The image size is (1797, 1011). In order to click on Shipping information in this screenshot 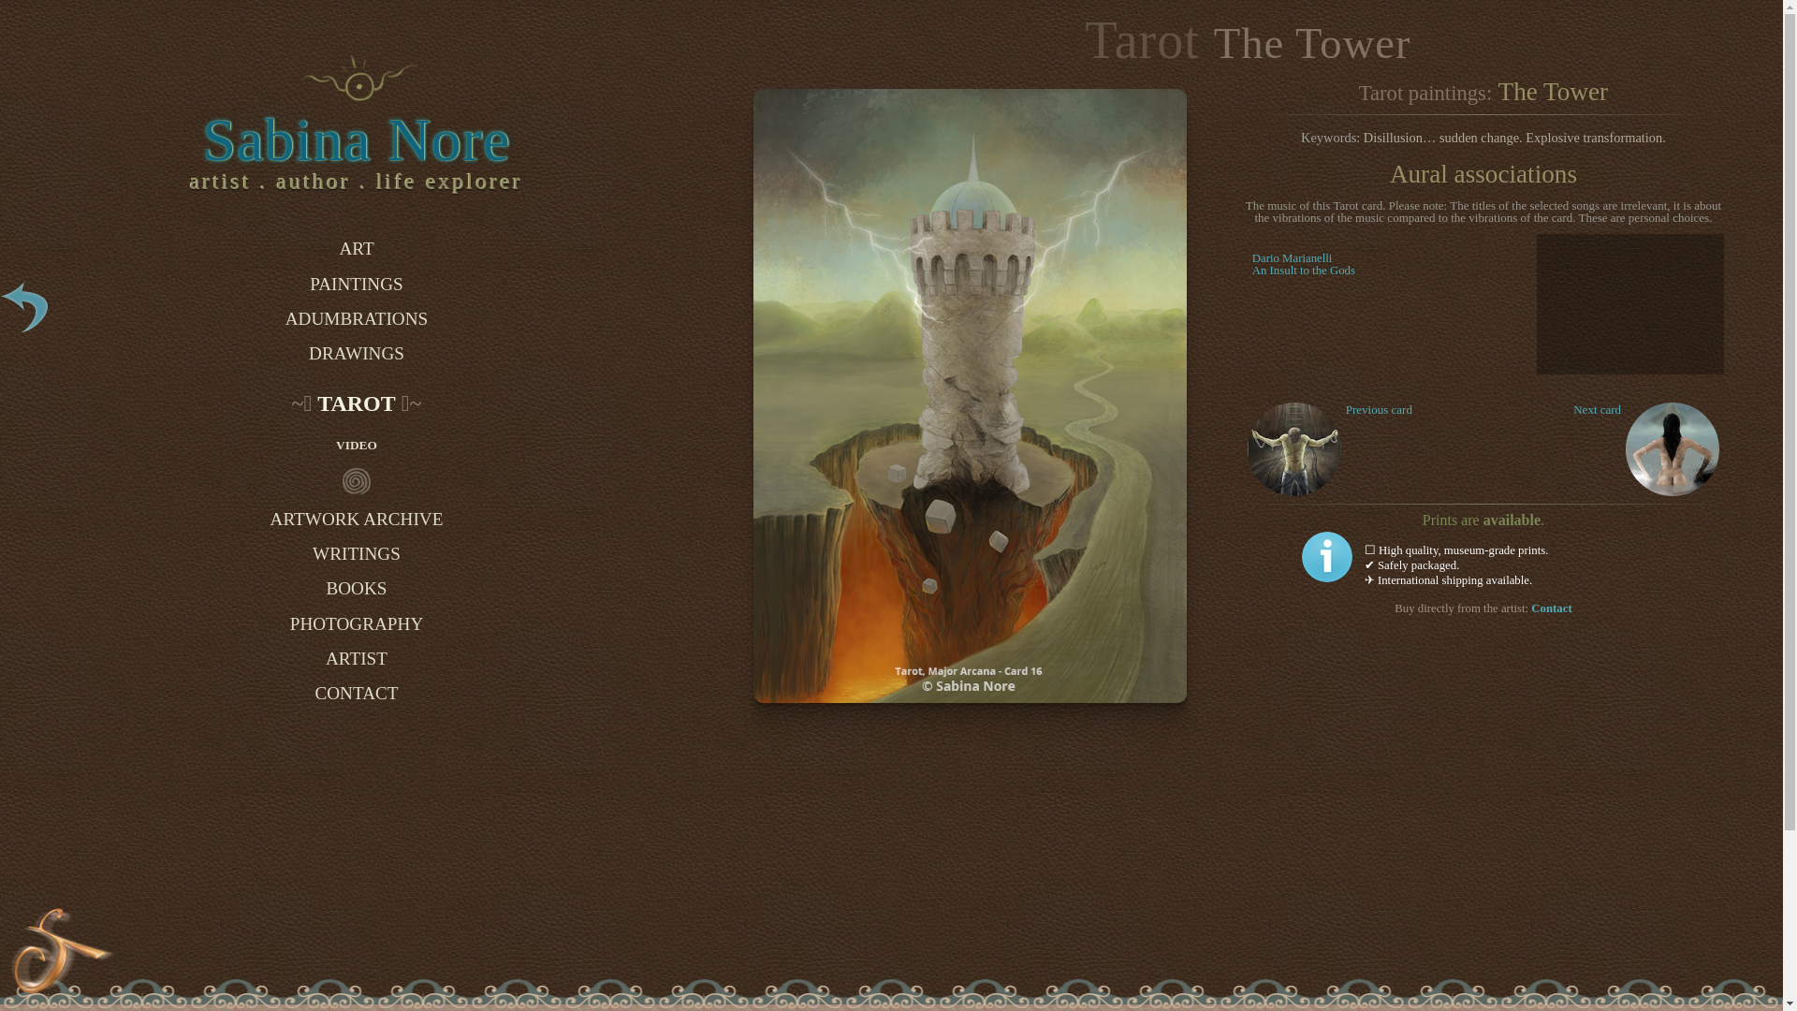, I will do `click(28, 309)`.